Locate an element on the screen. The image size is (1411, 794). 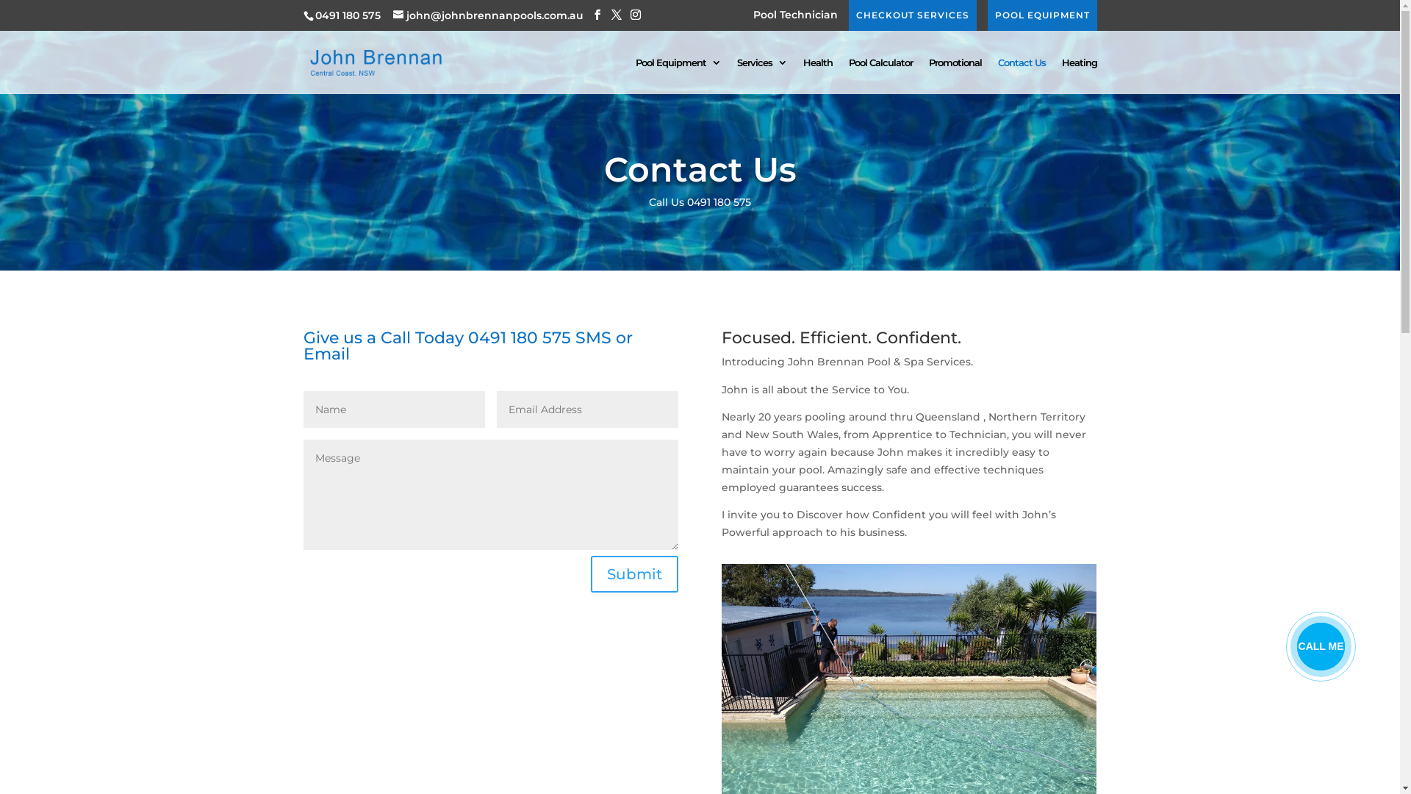
POOL EQUIPMENT is located at coordinates (1042, 15).